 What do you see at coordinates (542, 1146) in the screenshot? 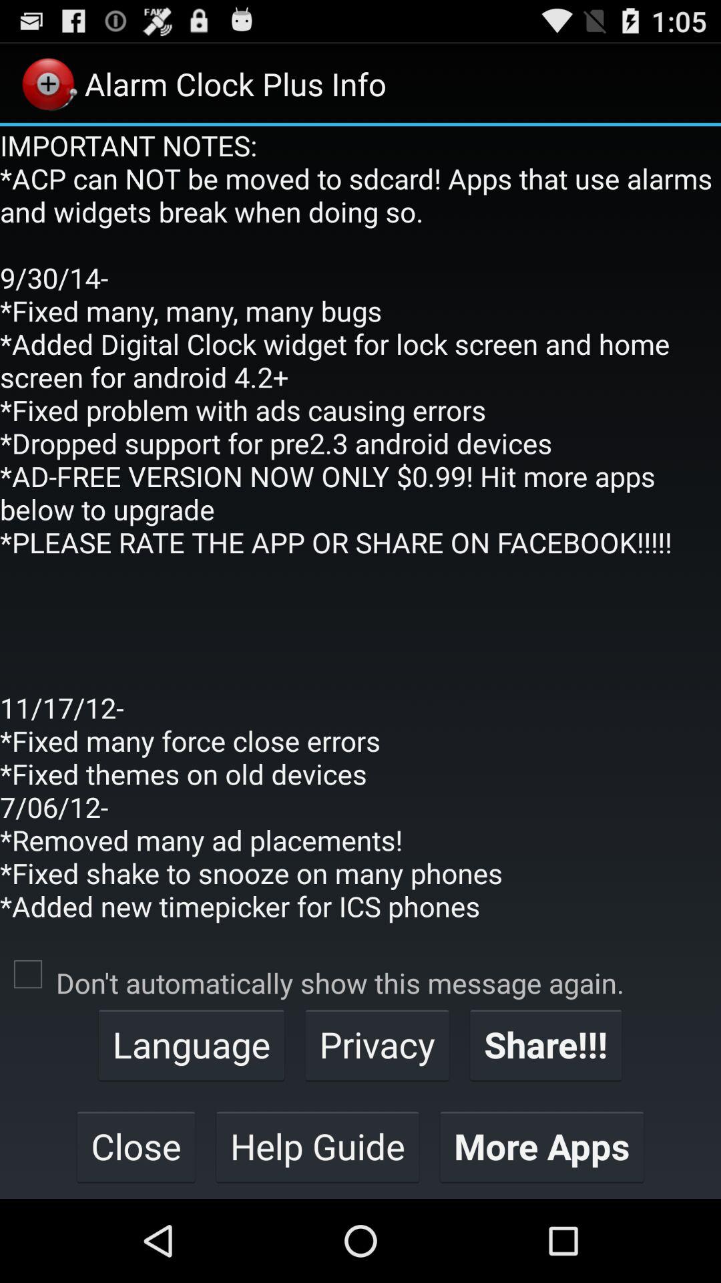
I see `open icon below privacy button` at bounding box center [542, 1146].